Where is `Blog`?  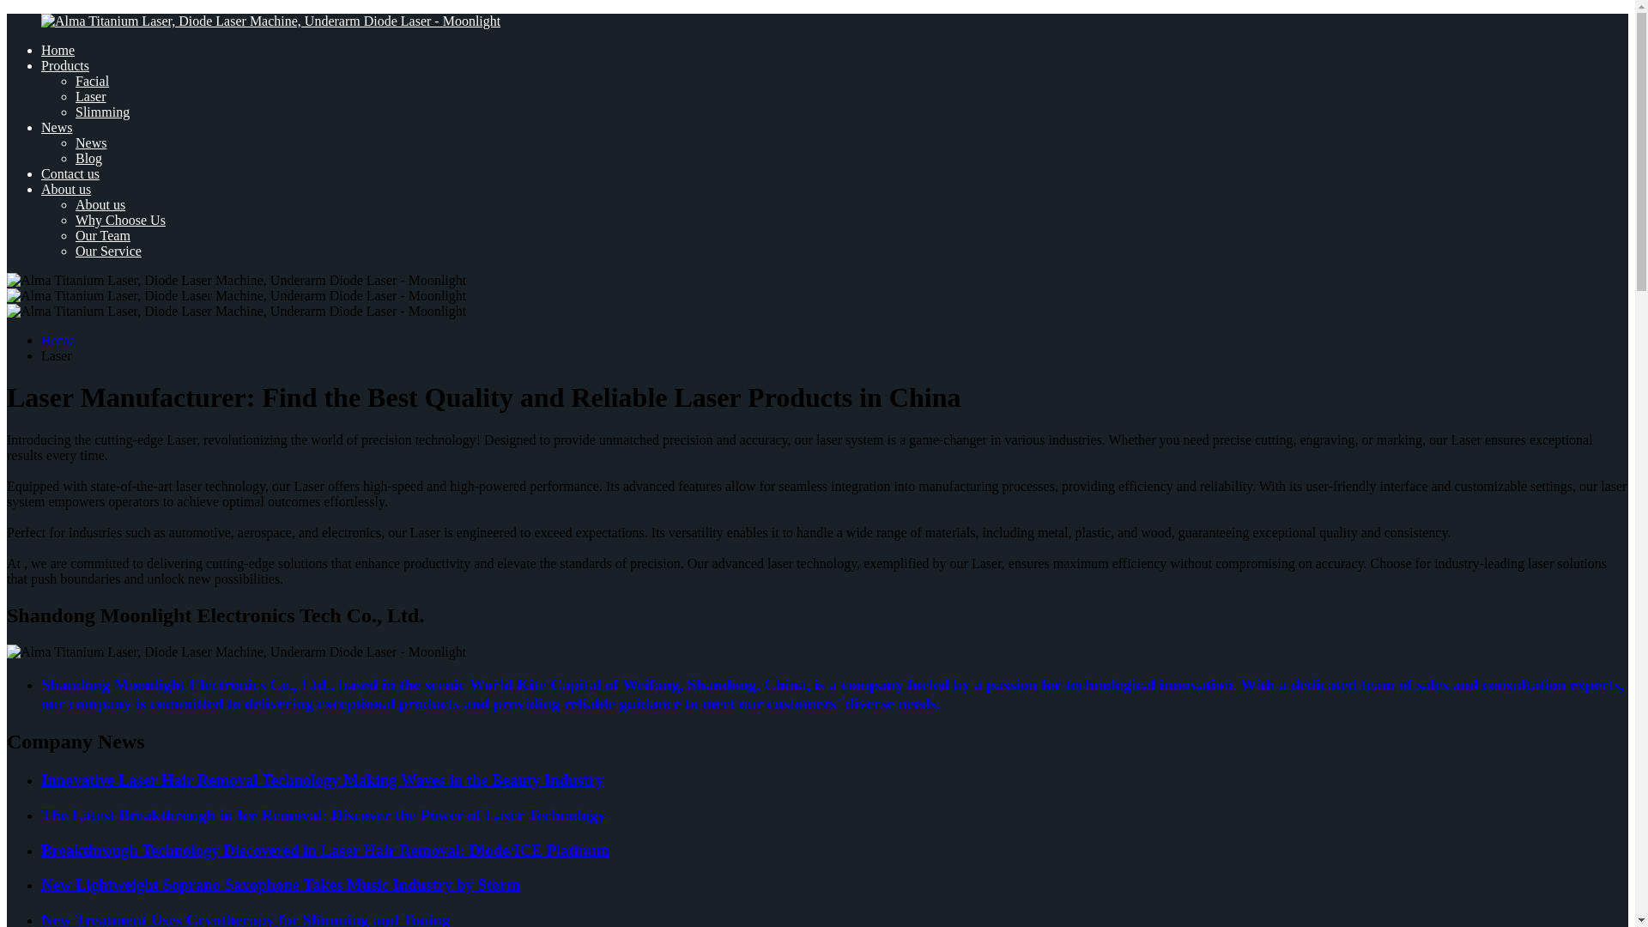 Blog is located at coordinates (89, 158).